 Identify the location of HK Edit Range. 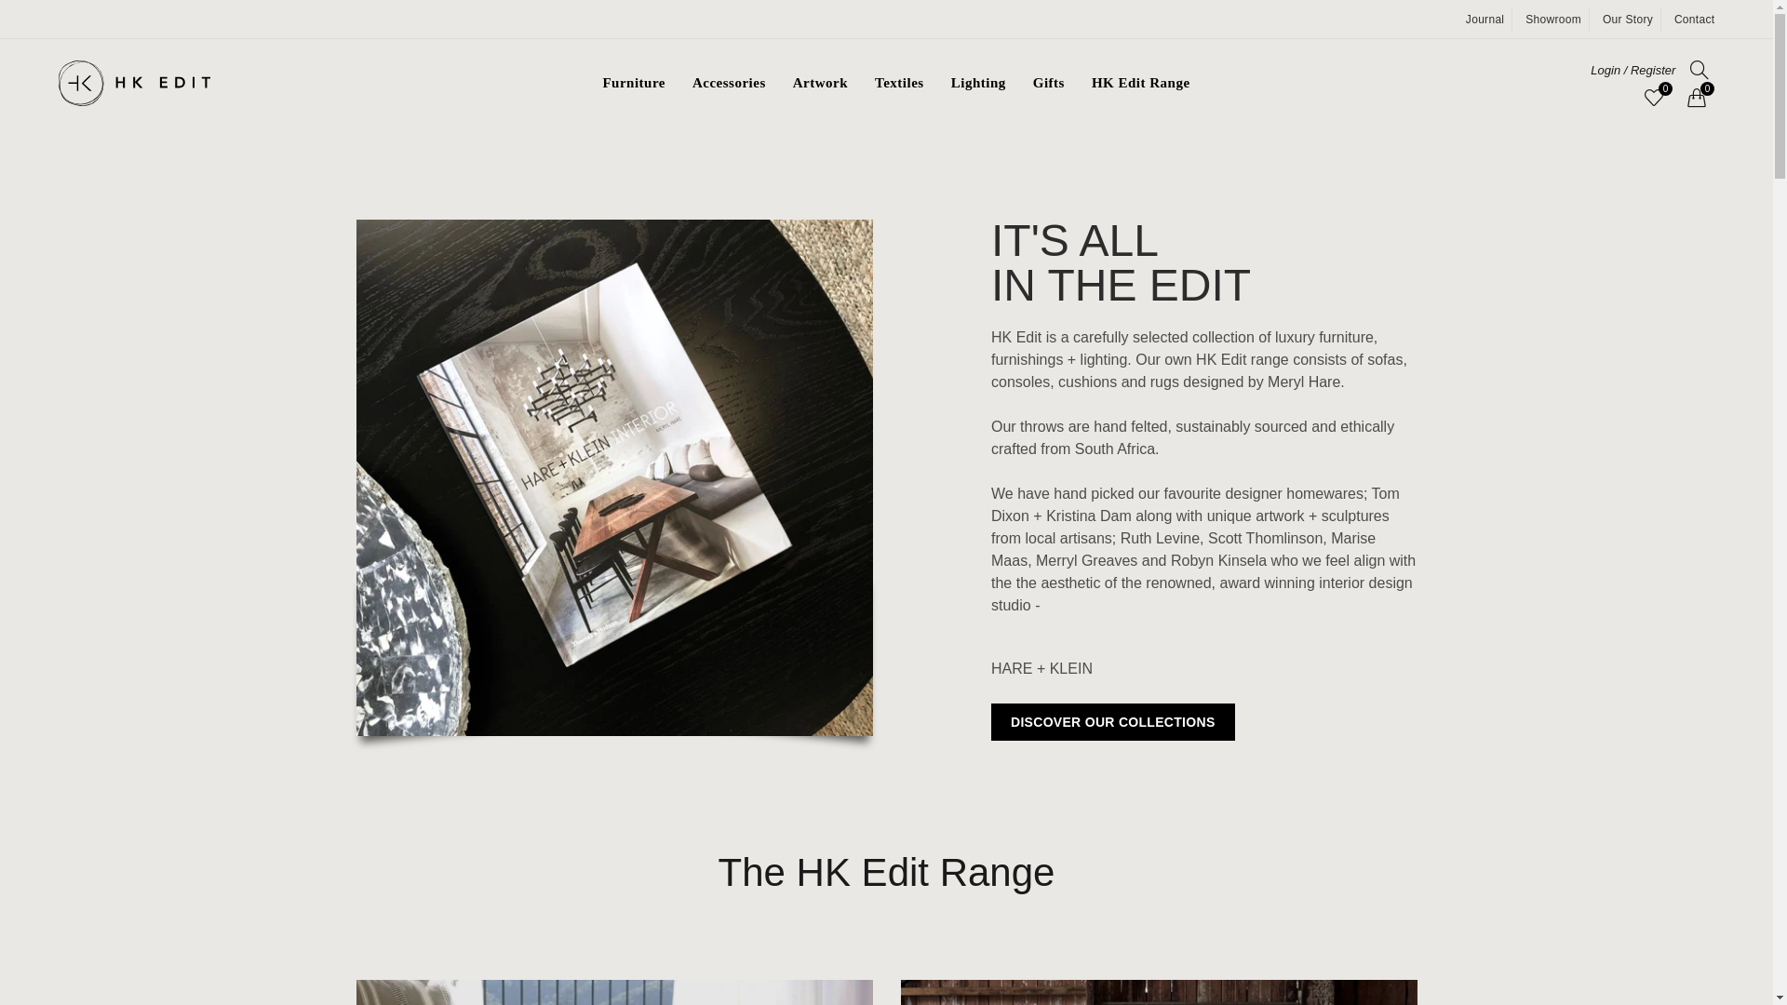
(1141, 84).